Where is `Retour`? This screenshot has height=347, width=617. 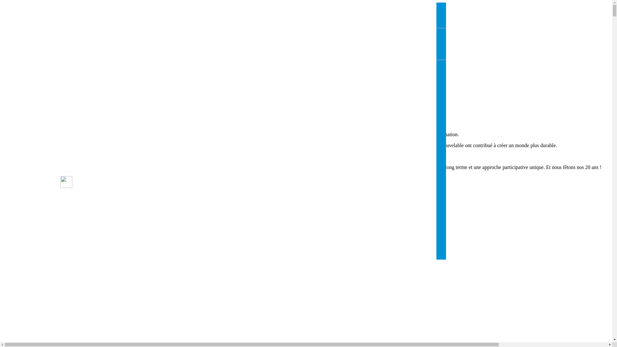
Retour is located at coordinates (12, 267).